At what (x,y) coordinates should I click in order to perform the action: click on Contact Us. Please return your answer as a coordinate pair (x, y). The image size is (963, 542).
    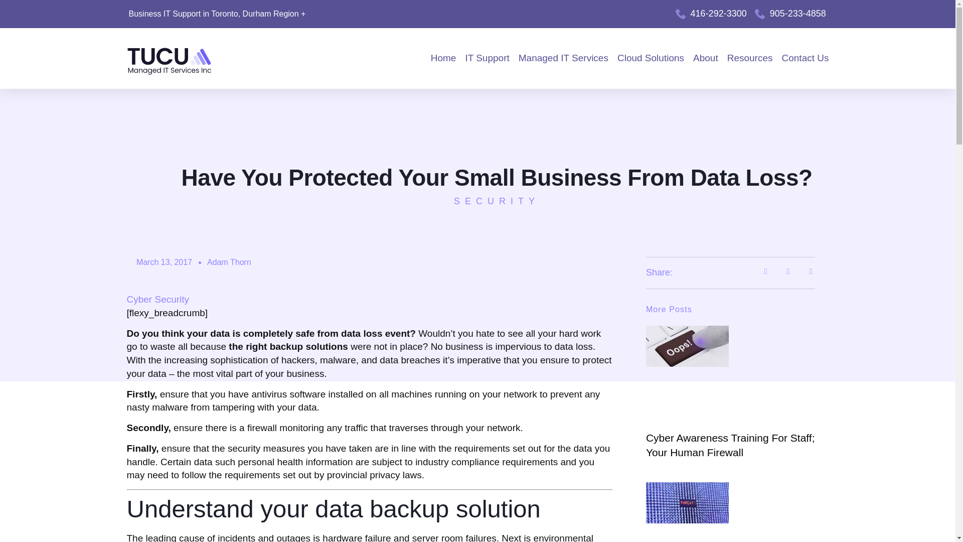
    Looking at the image, I should click on (806, 58).